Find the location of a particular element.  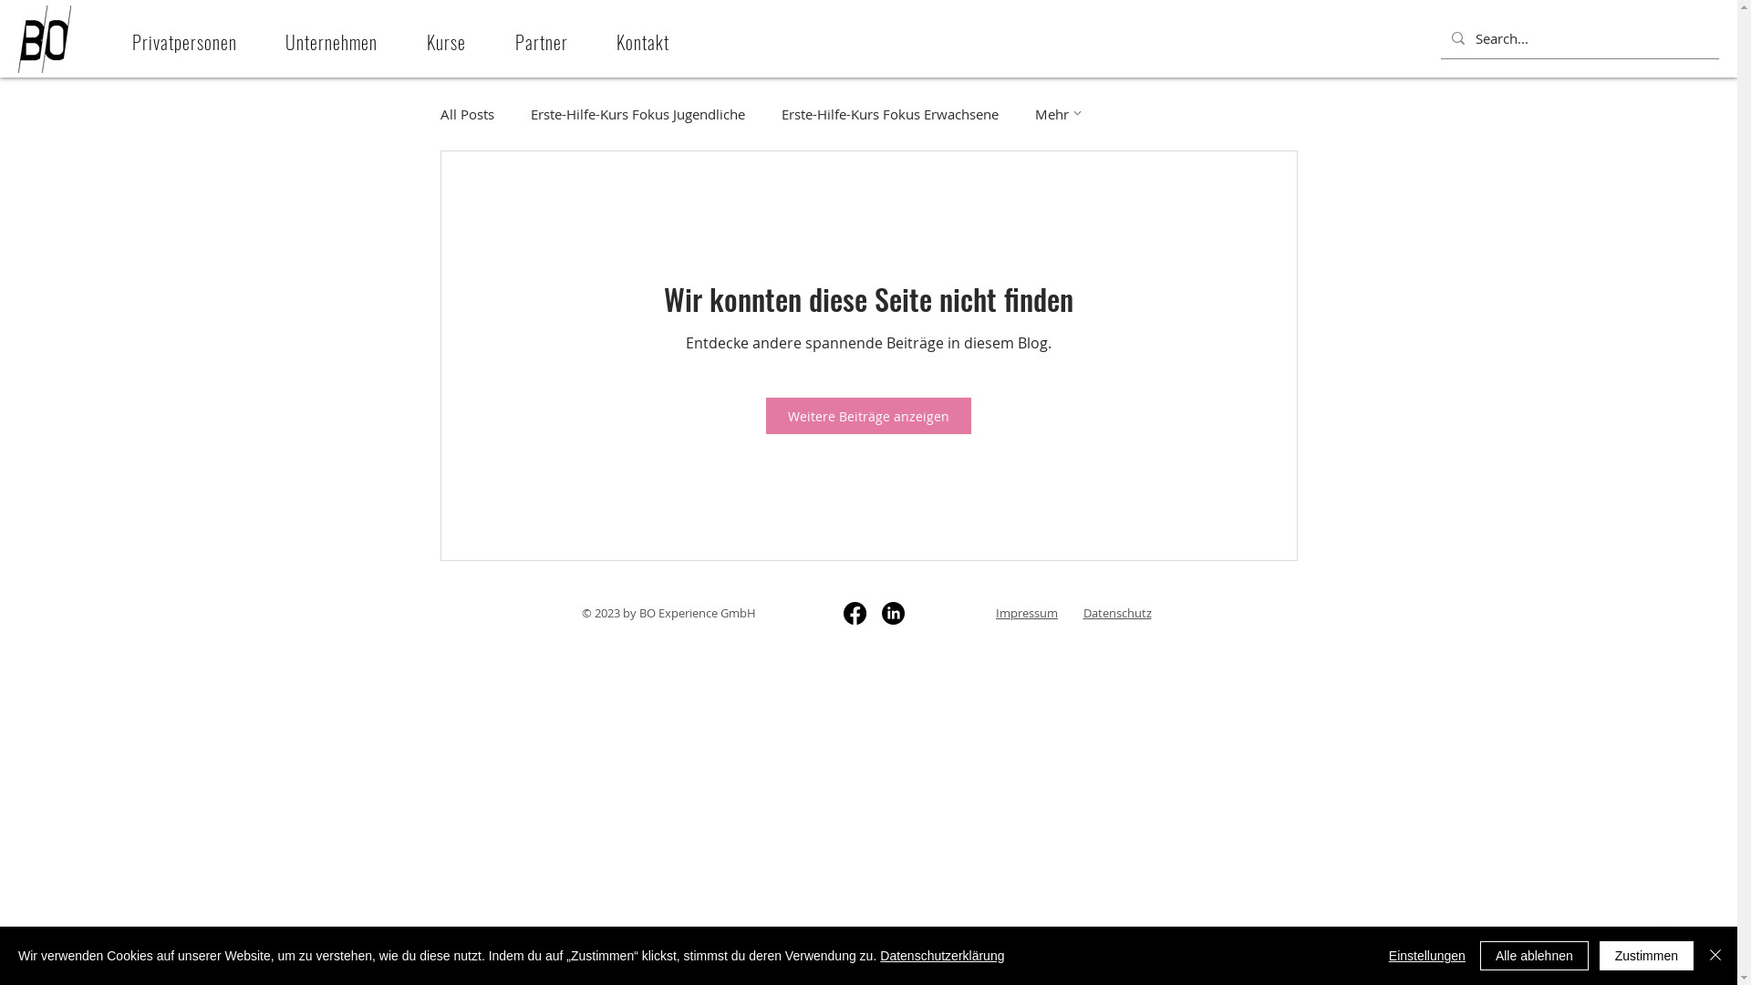

Kontakt is located at coordinates (643, 42).